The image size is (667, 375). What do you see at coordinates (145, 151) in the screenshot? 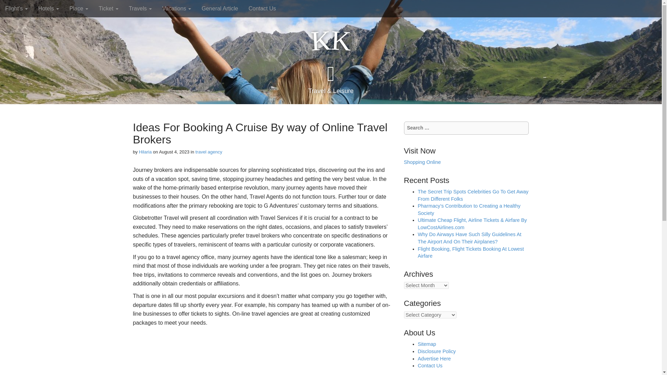
I see `Hilaria` at bounding box center [145, 151].